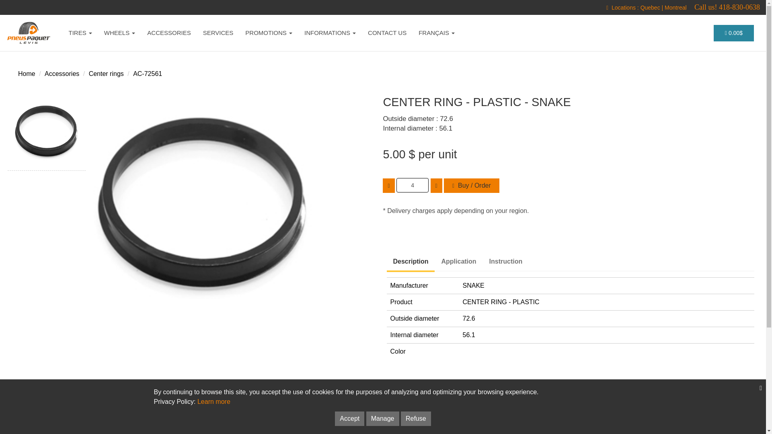 Image resolution: width=772 pixels, height=434 pixels. What do you see at coordinates (30, 33) in the screenshot?
I see `Pneus Paquet` at bounding box center [30, 33].